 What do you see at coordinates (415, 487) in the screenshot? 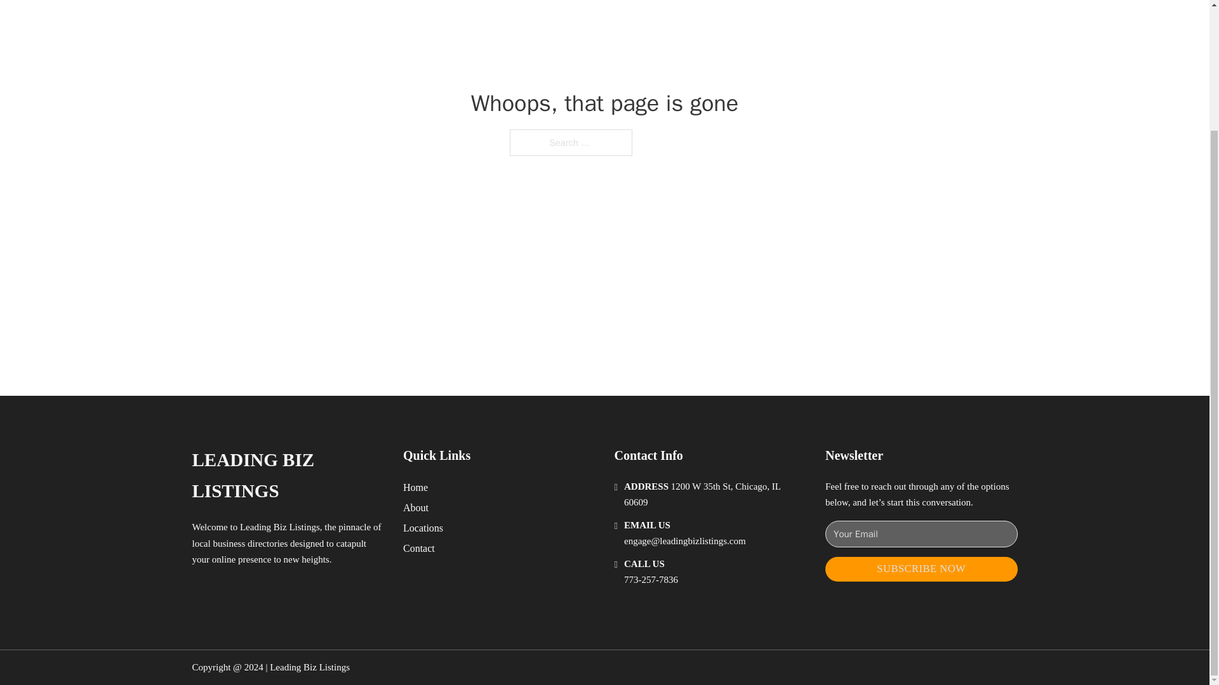
I see `Home` at bounding box center [415, 487].